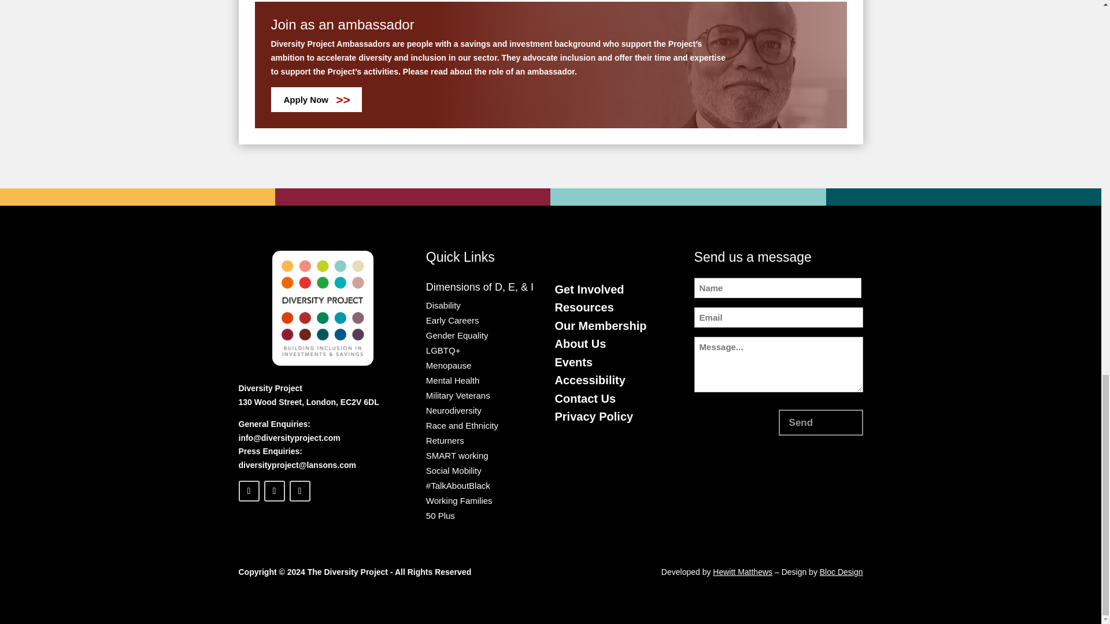  What do you see at coordinates (299, 491) in the screenshot?
I see `Follow on Youtube` at bounding box center [299, 491].